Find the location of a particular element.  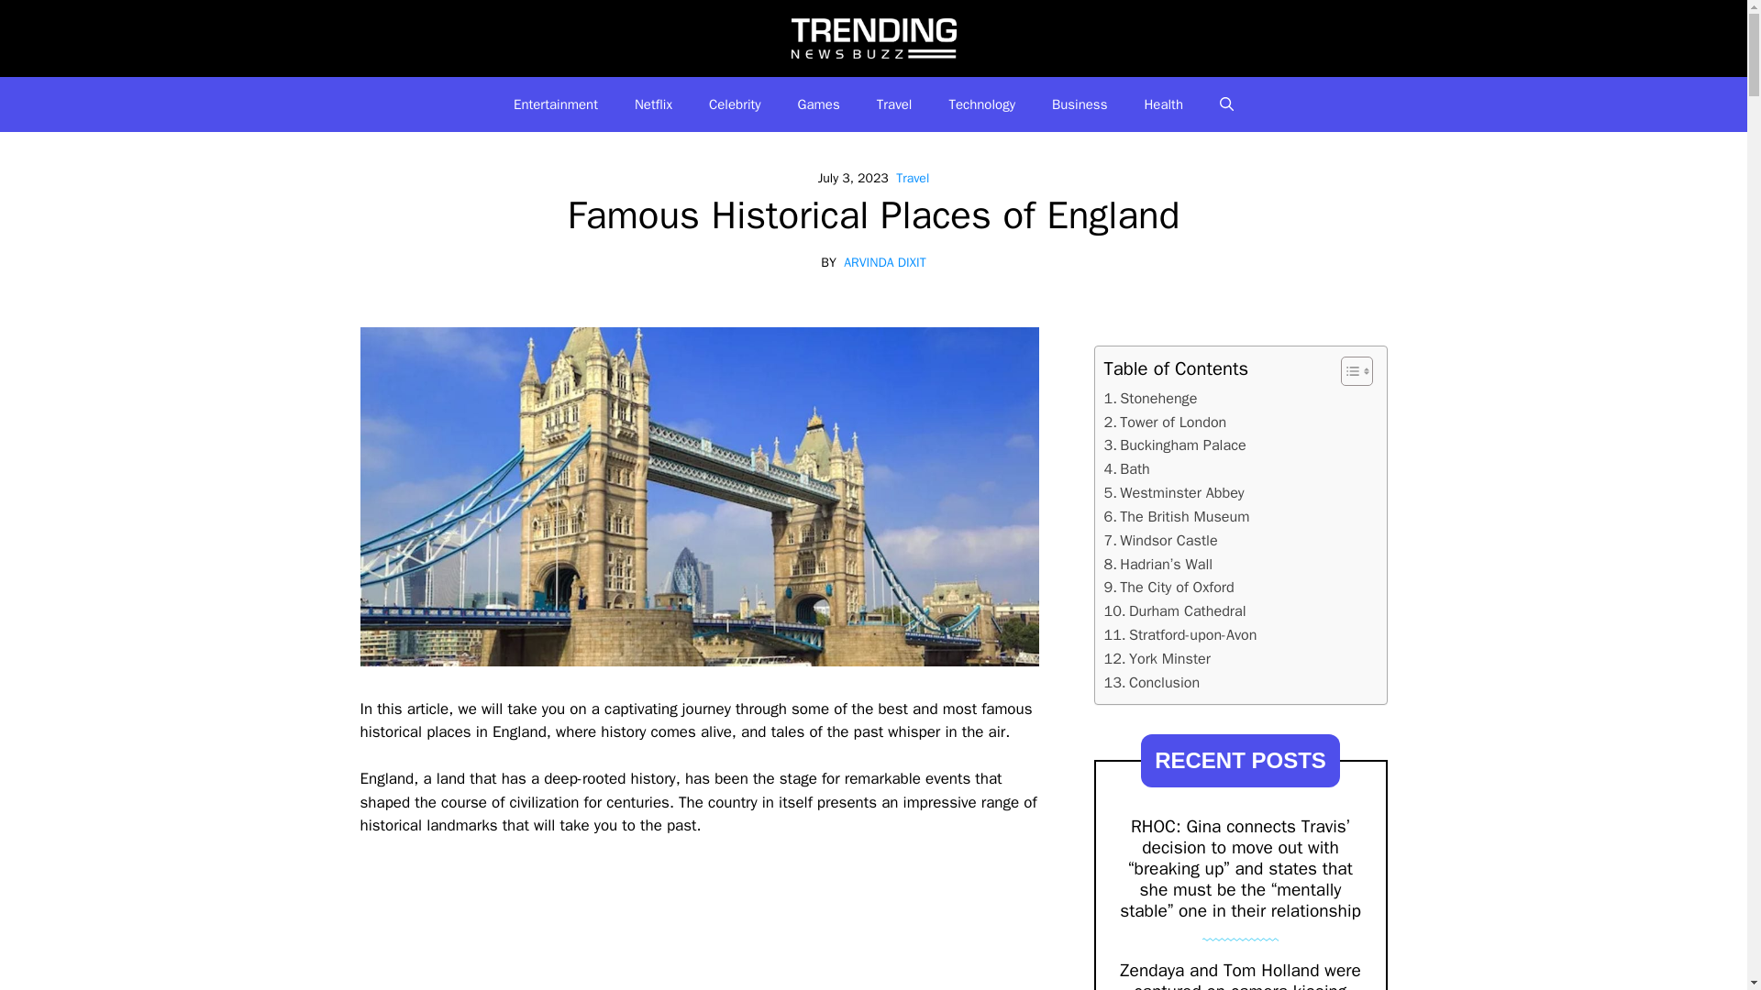

Durham Cathedral is located at coordinates (1175, 611).